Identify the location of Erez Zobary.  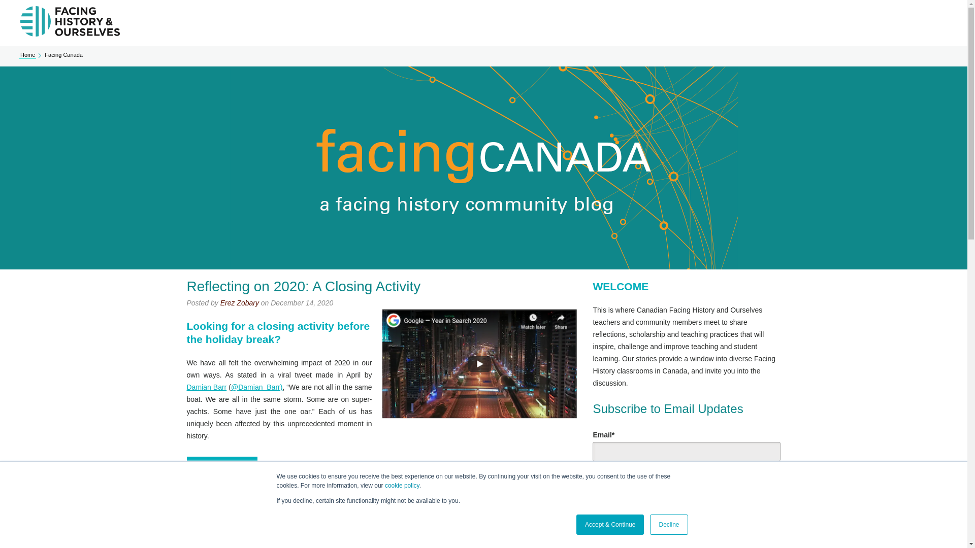
(240, 302).